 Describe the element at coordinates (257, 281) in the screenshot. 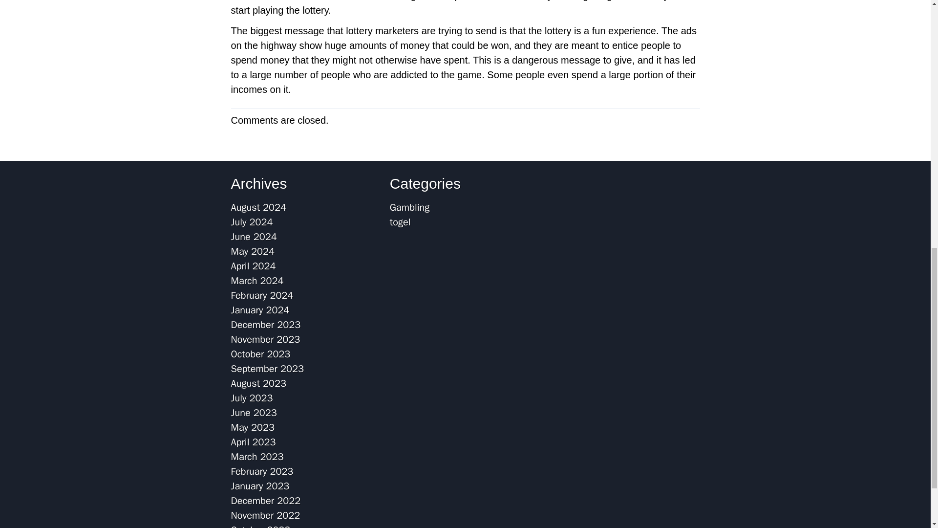

I see `March 2024` at that location.